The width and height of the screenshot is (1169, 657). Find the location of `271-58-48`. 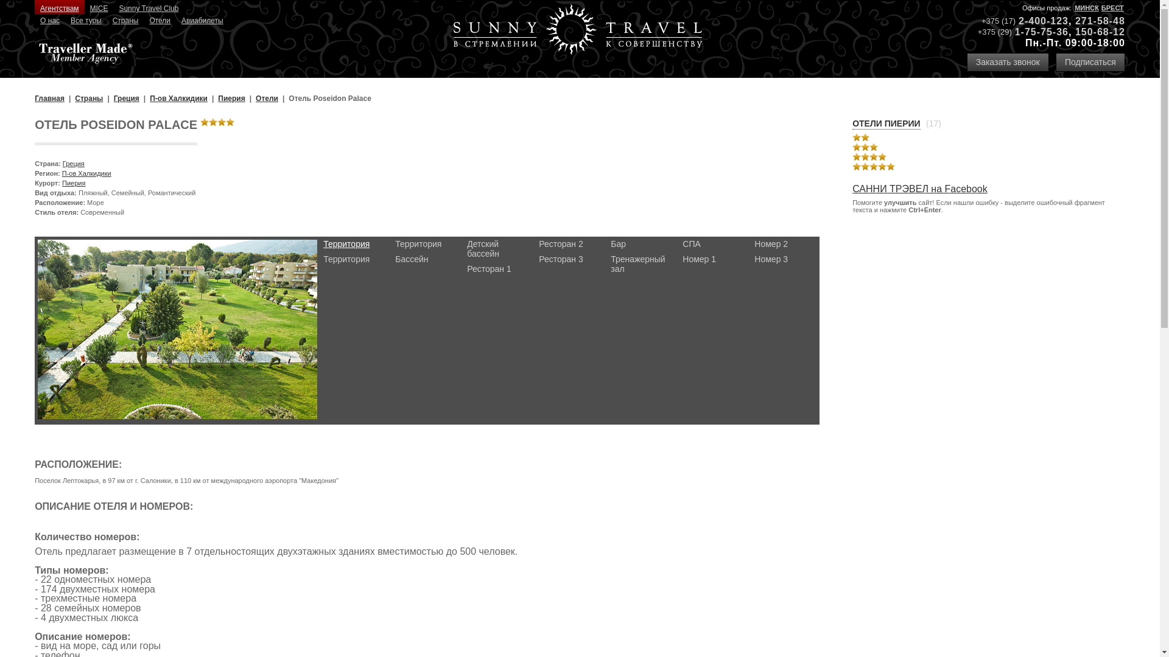

271-58-48 is located at coordinates (1100, 21).